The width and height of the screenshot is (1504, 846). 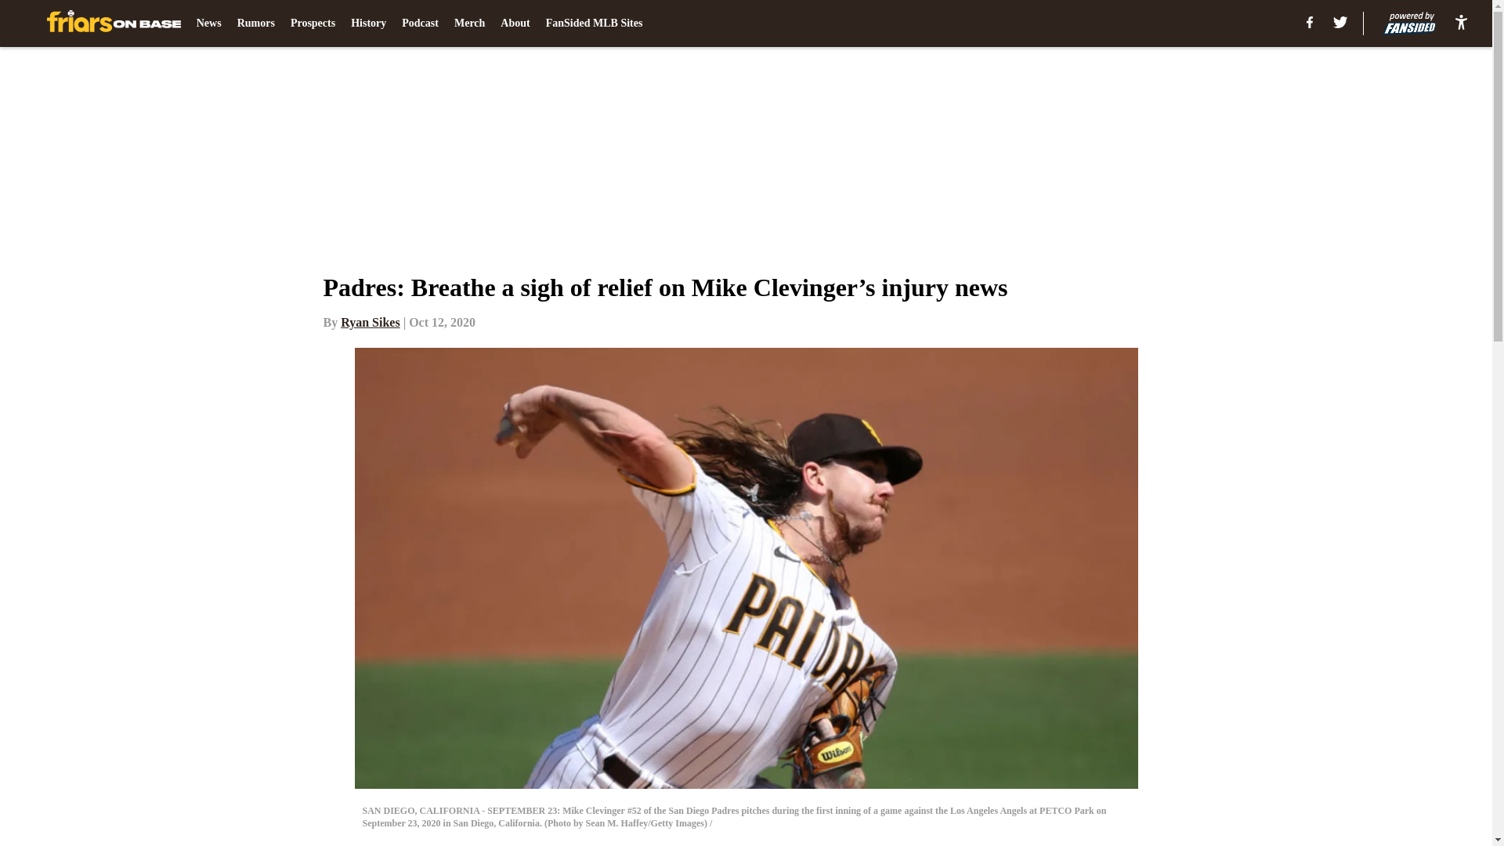 What do you see at coordinates (420, 23) in the screenshot?
I see `Podcast` at bounding box center [420, 23].